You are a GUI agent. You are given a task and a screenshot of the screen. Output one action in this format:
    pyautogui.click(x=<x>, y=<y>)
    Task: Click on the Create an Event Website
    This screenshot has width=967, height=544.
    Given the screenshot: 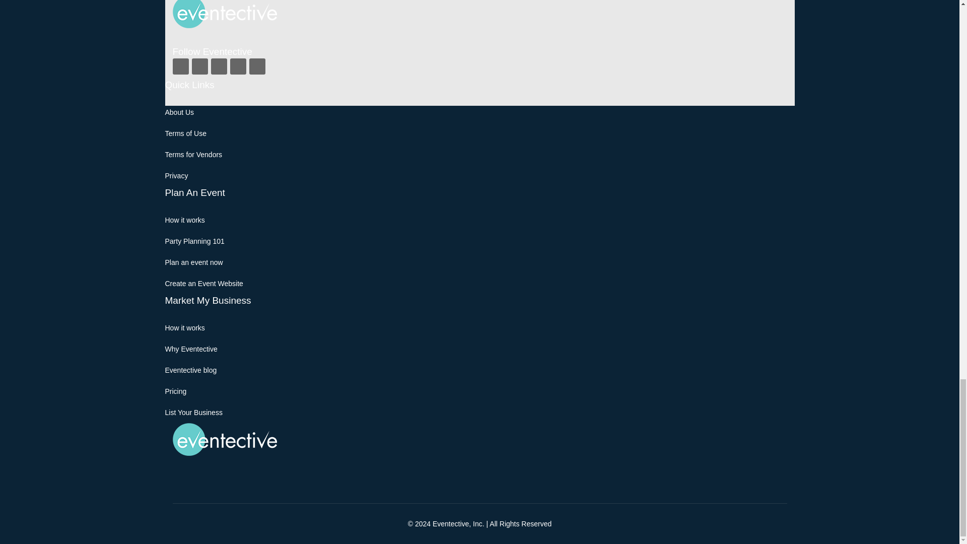 What is the action you would take?
    pyautogui.click(x=204, y=284)
    